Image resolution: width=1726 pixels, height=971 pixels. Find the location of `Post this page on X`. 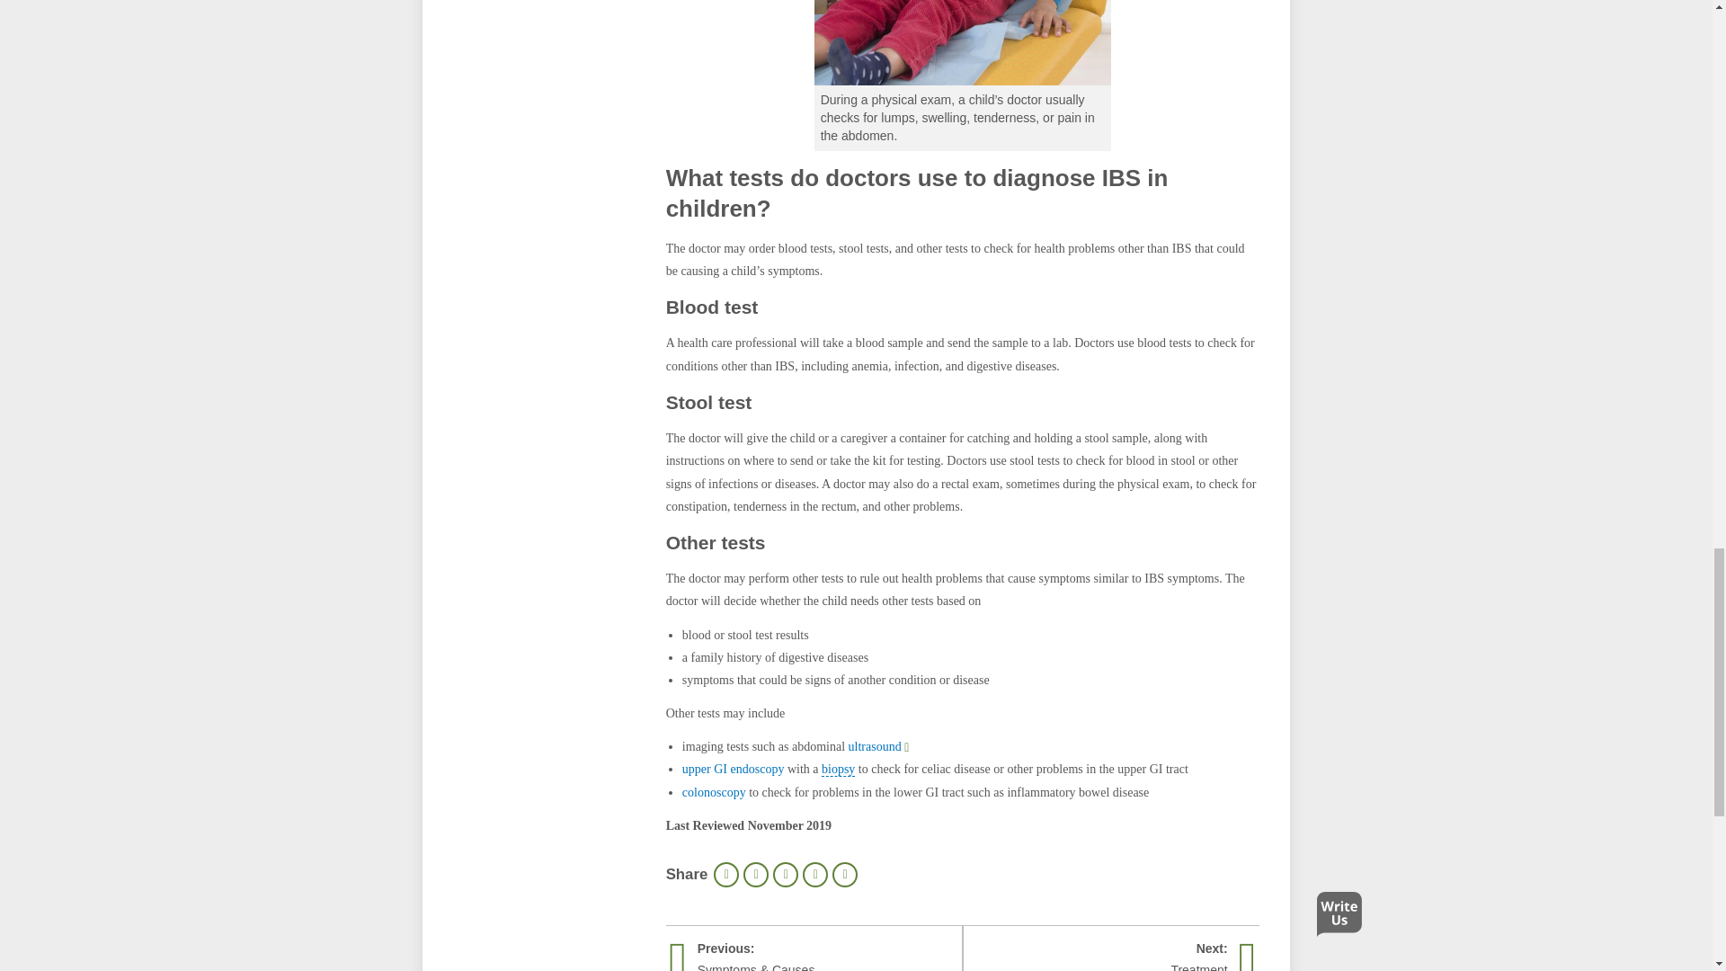

Post this page on X is located at coordinates (786, 875).